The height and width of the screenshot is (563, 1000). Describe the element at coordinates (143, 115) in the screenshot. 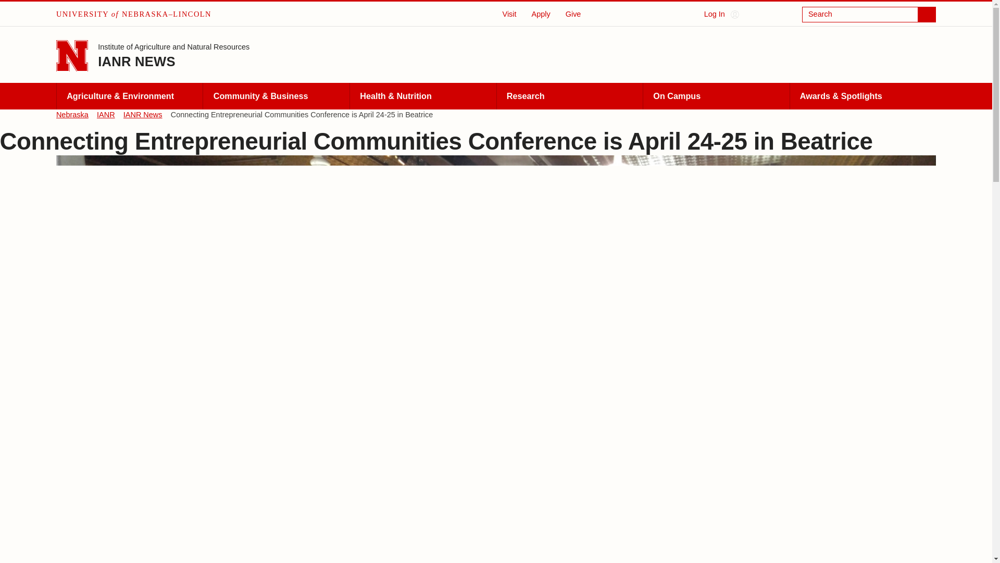

I see `IANR News` at that location.